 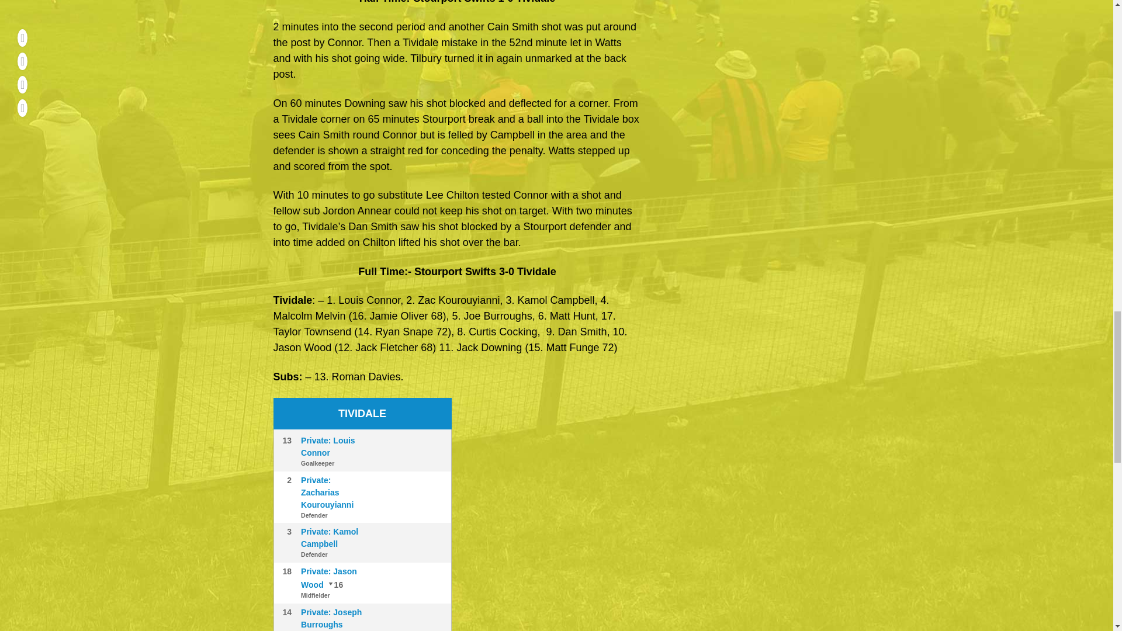 What do you see at coordinates (328, 446) in the screenshot?
I see `Private: Louis Connor` at bounding box center [328, 446].